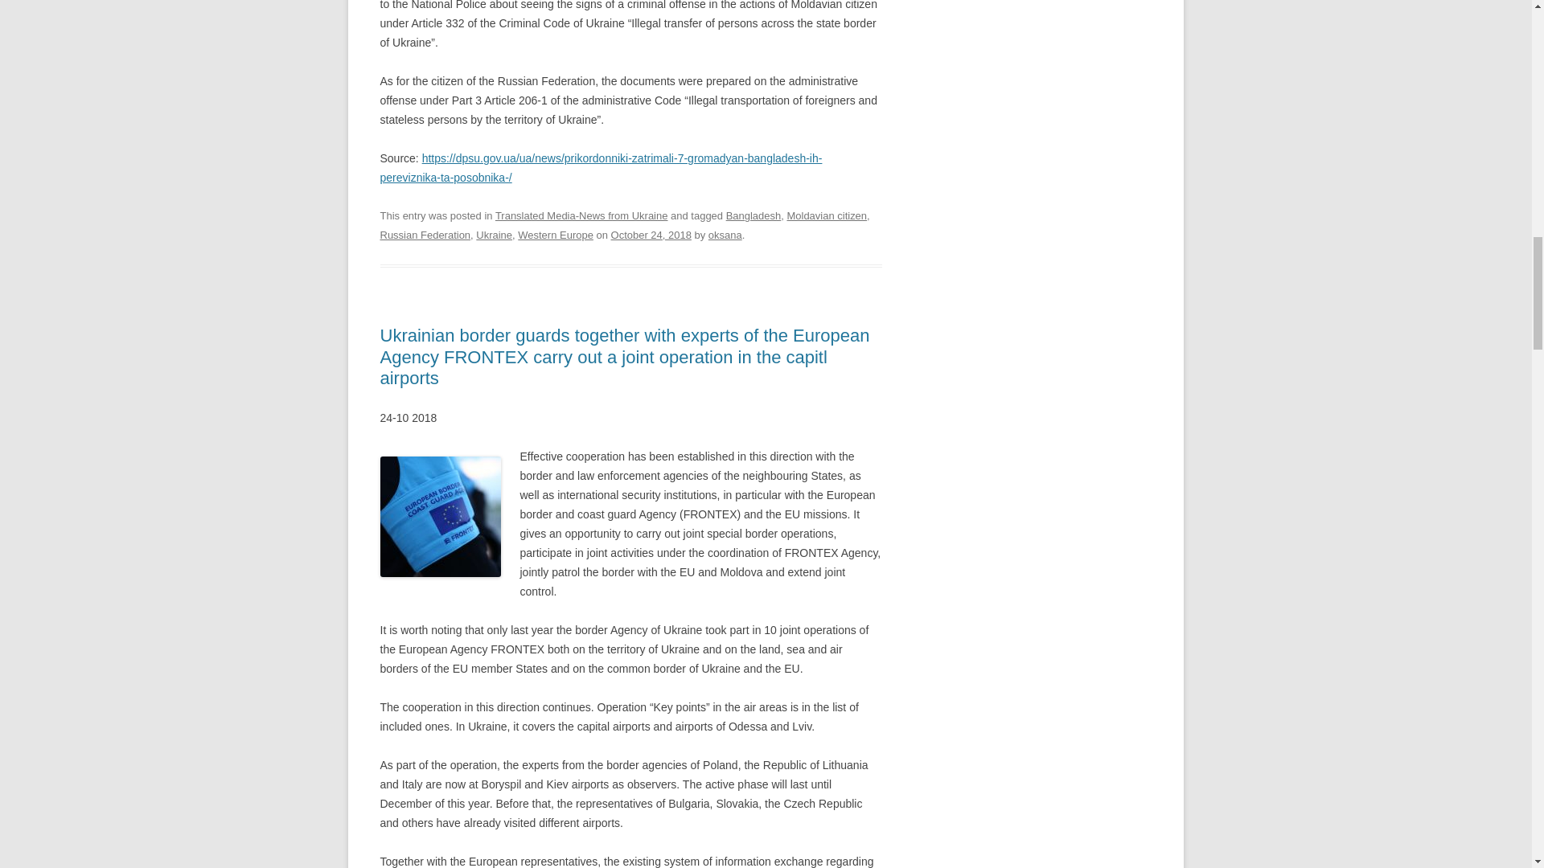 The width and height of the screenshot is (1544, 868). Describe the element at coordinates (651, 235) in the screenshot. I see `October 24, 2018` at that location.